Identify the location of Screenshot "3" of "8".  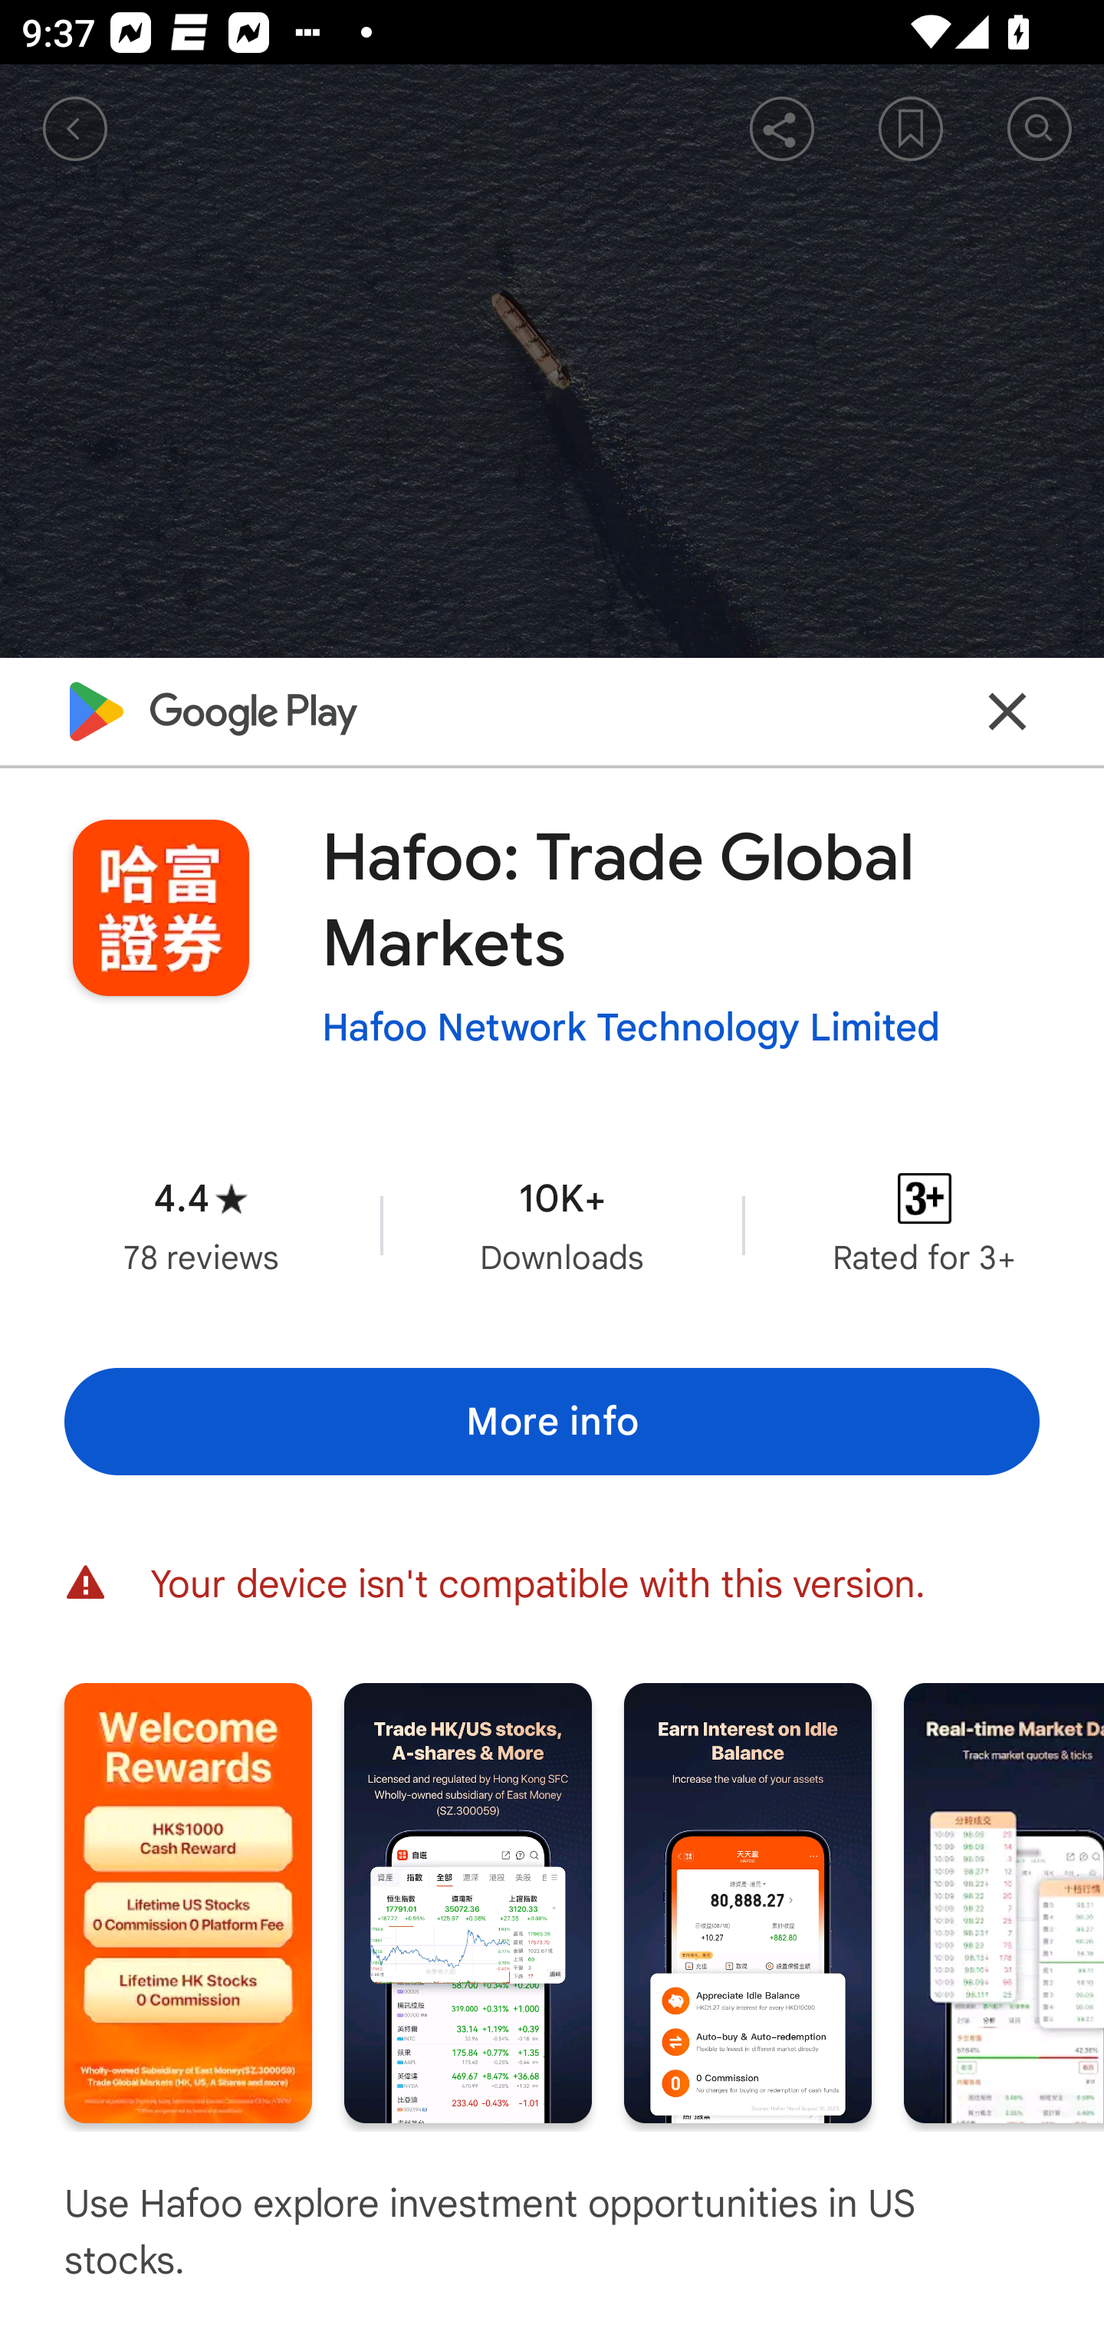
(747, 1903).